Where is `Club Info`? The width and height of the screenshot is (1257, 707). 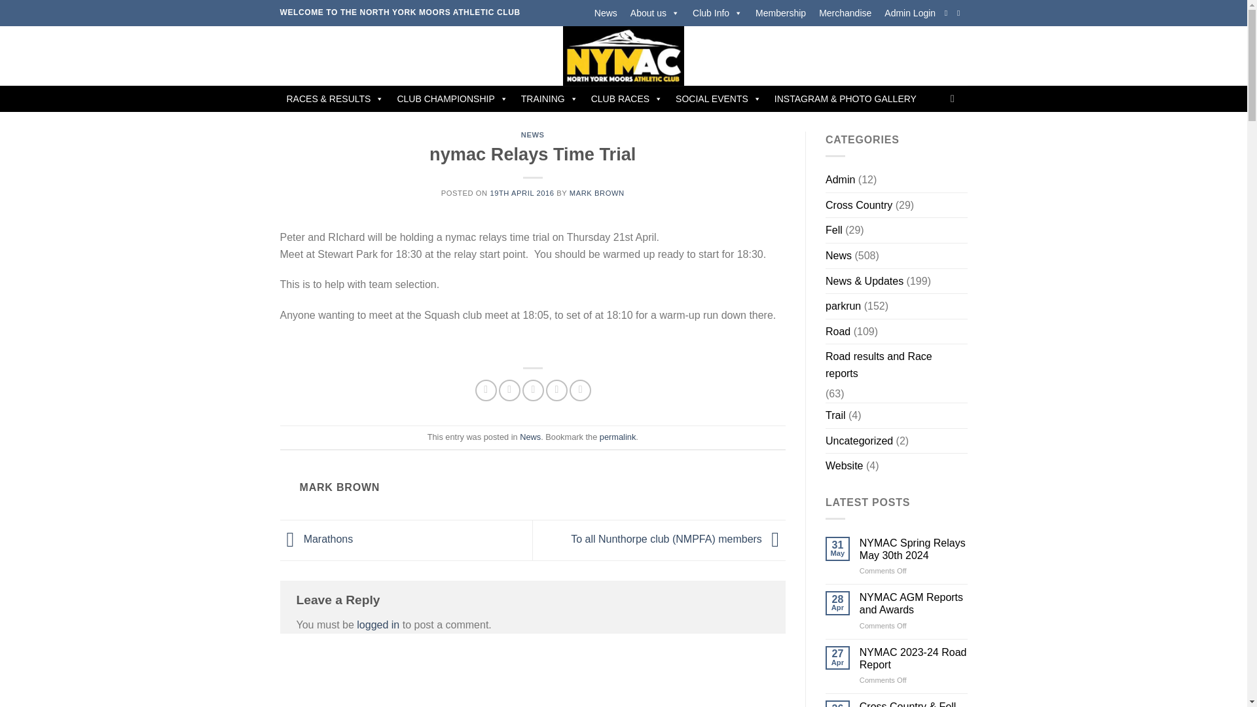 Club Info is located at coordinates (718, 13).